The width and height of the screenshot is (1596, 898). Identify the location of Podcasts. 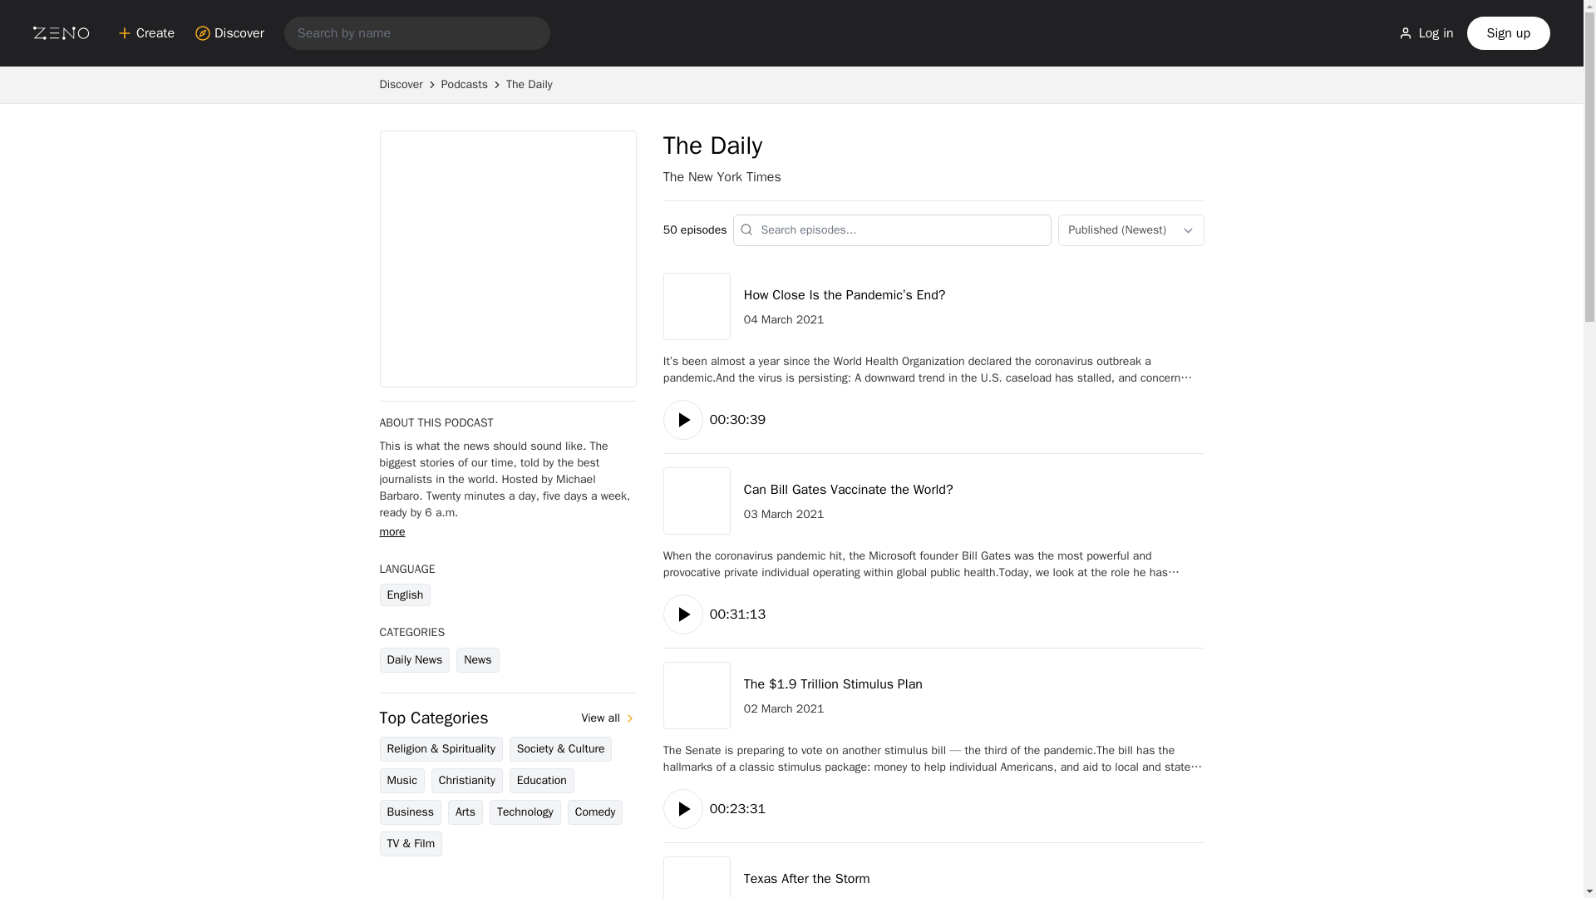
(465, 85).